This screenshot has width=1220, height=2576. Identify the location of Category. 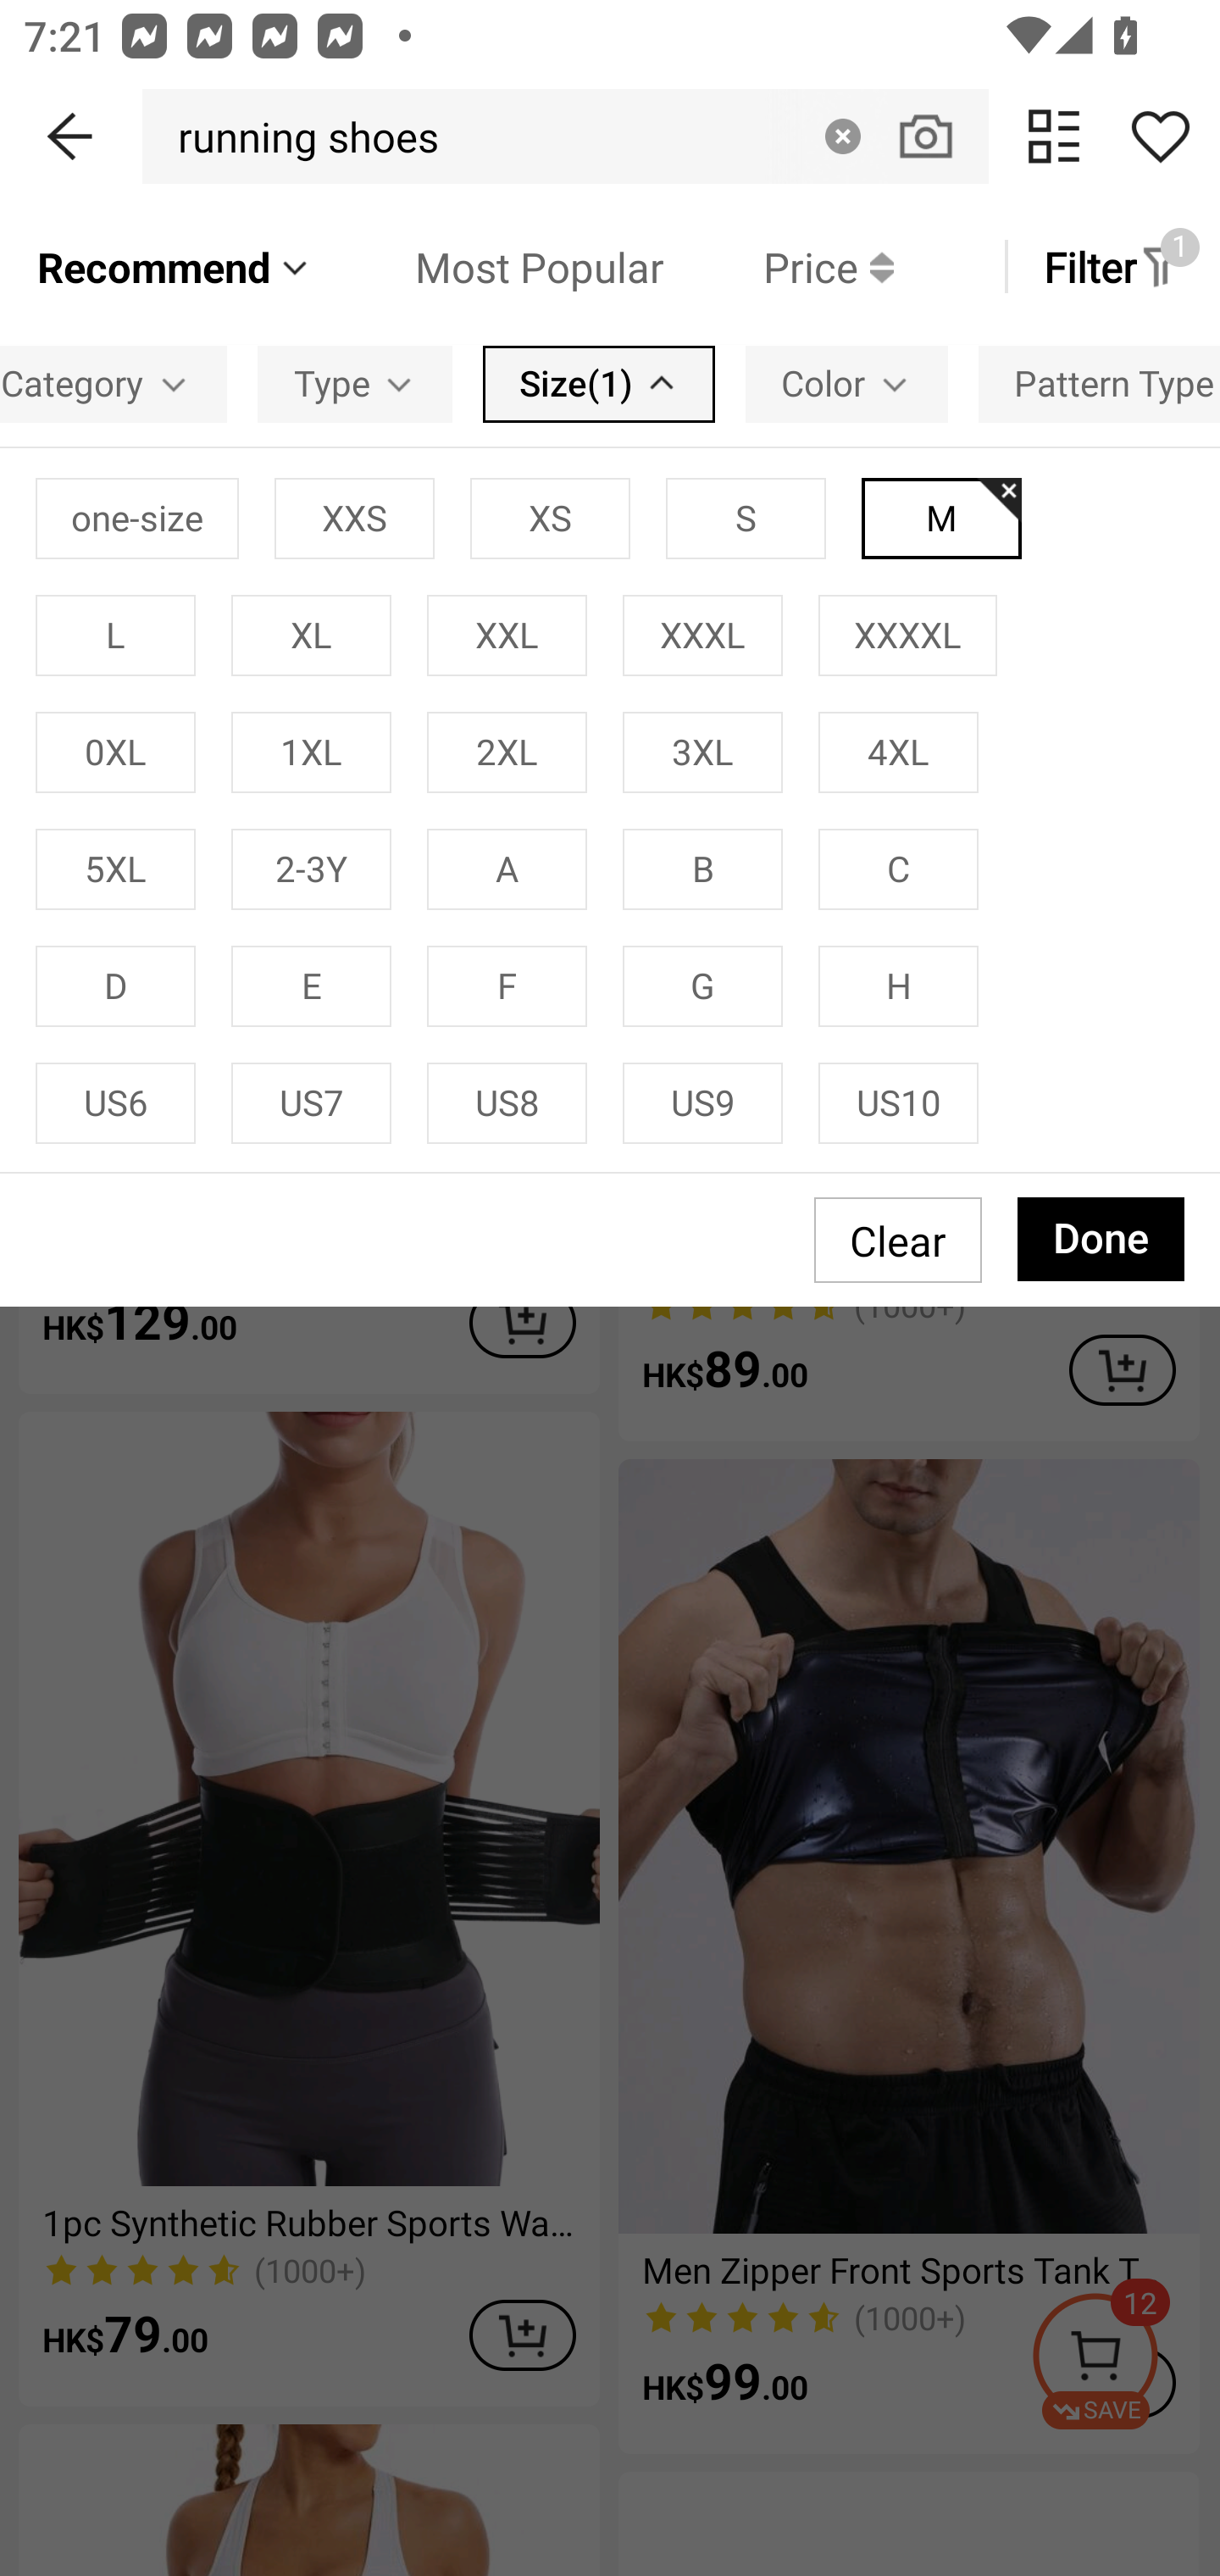
(114, 383).